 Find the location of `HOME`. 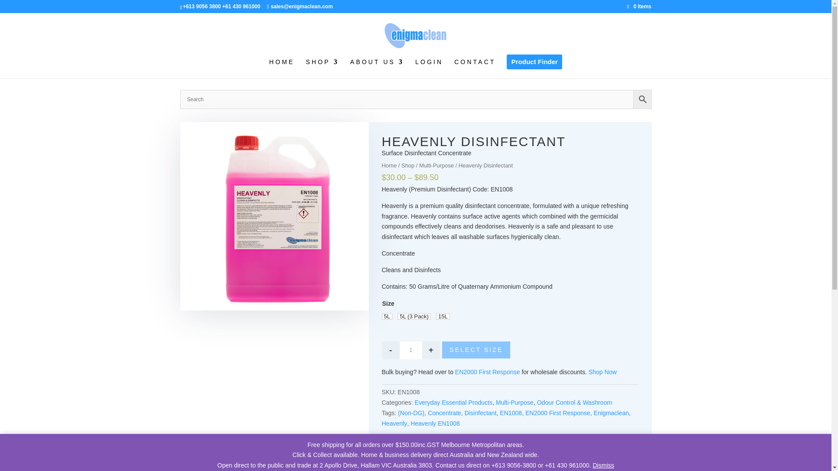

HOME is located at coordinates (282, 68).